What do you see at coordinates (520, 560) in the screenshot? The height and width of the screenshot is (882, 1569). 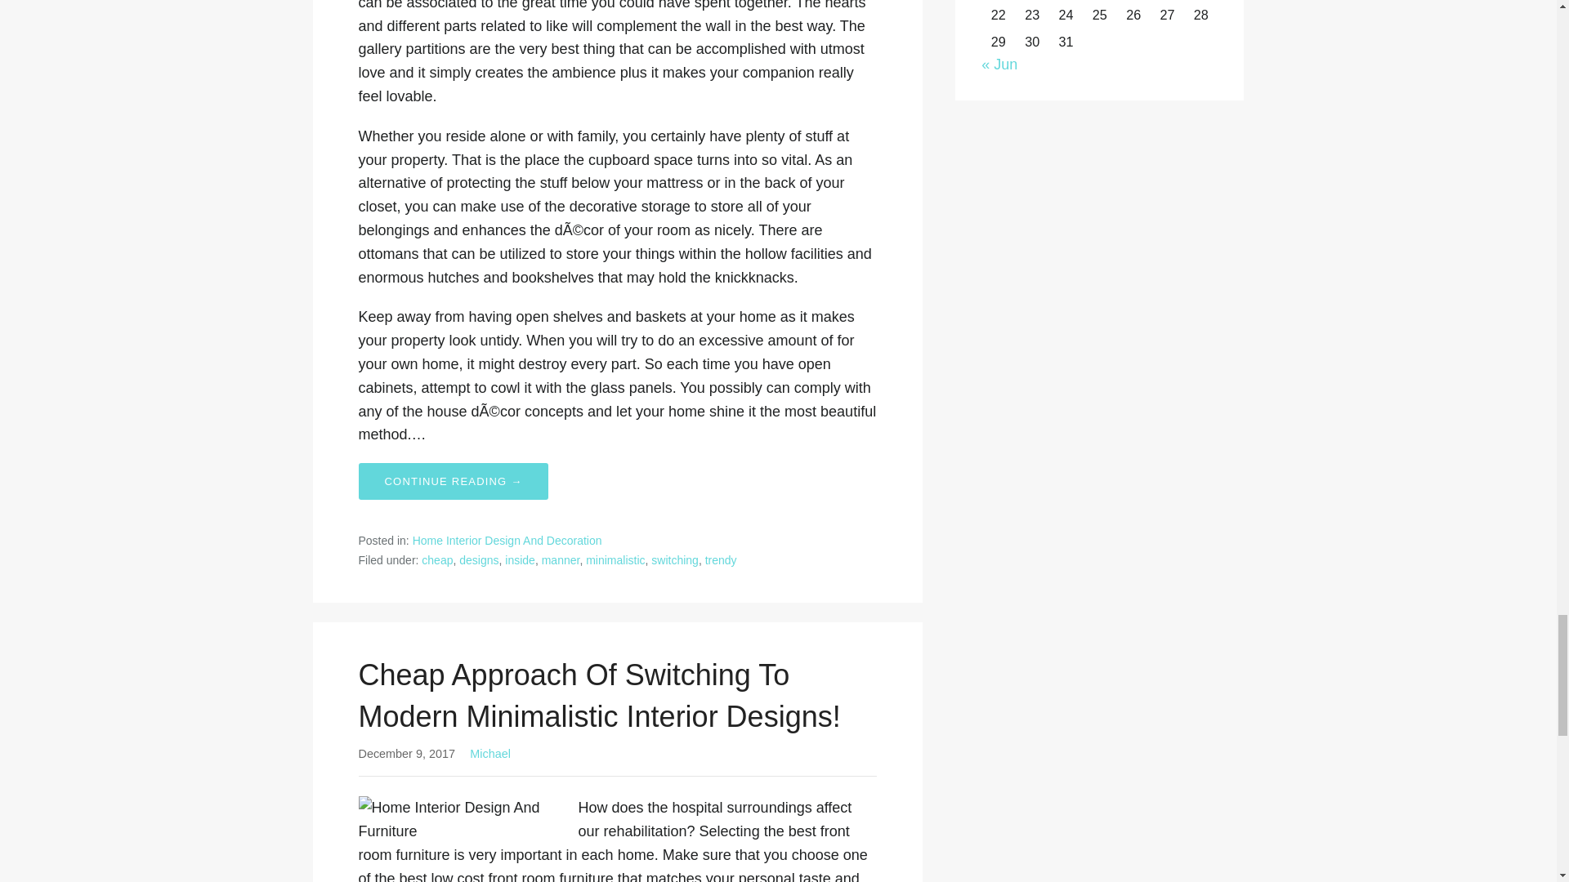 I see `inside` at bounding box center [520, 560].